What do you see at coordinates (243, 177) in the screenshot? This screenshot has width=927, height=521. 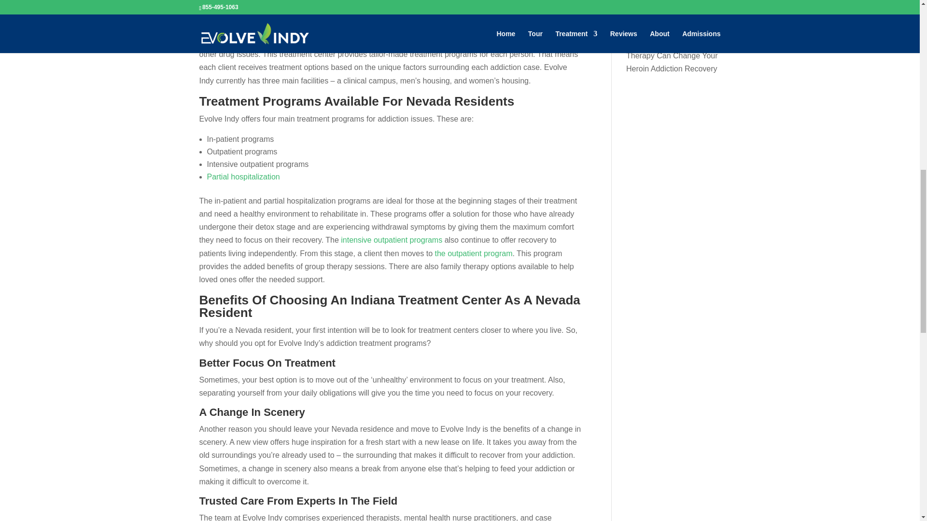 I see `Partial hospitalization` at bounding box center [243, 177].